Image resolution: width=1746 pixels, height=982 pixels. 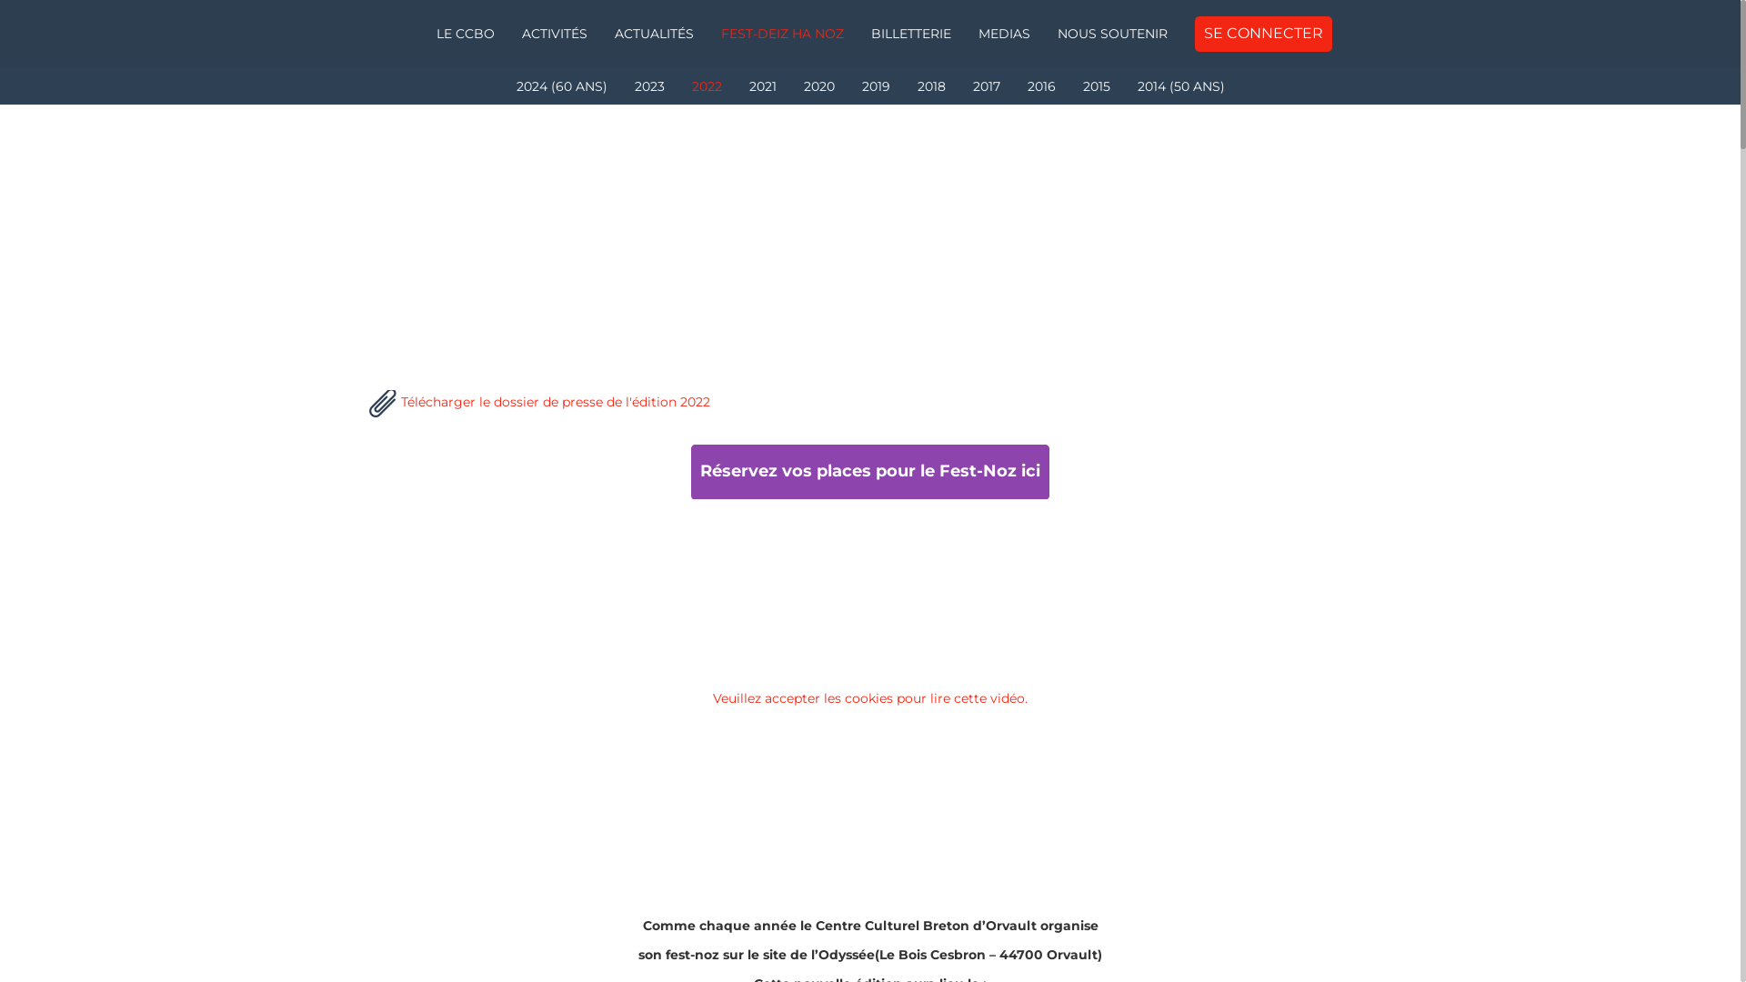 I want to click on 2014 (50 ANS), so click(x=1181, y=86).